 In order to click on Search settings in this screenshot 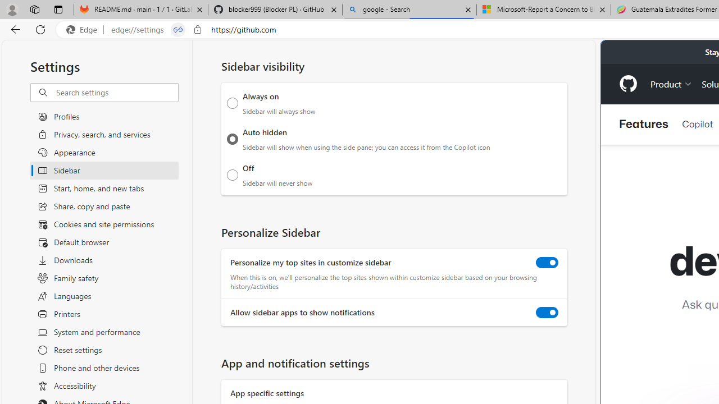, I will do `click(117, 93)`.